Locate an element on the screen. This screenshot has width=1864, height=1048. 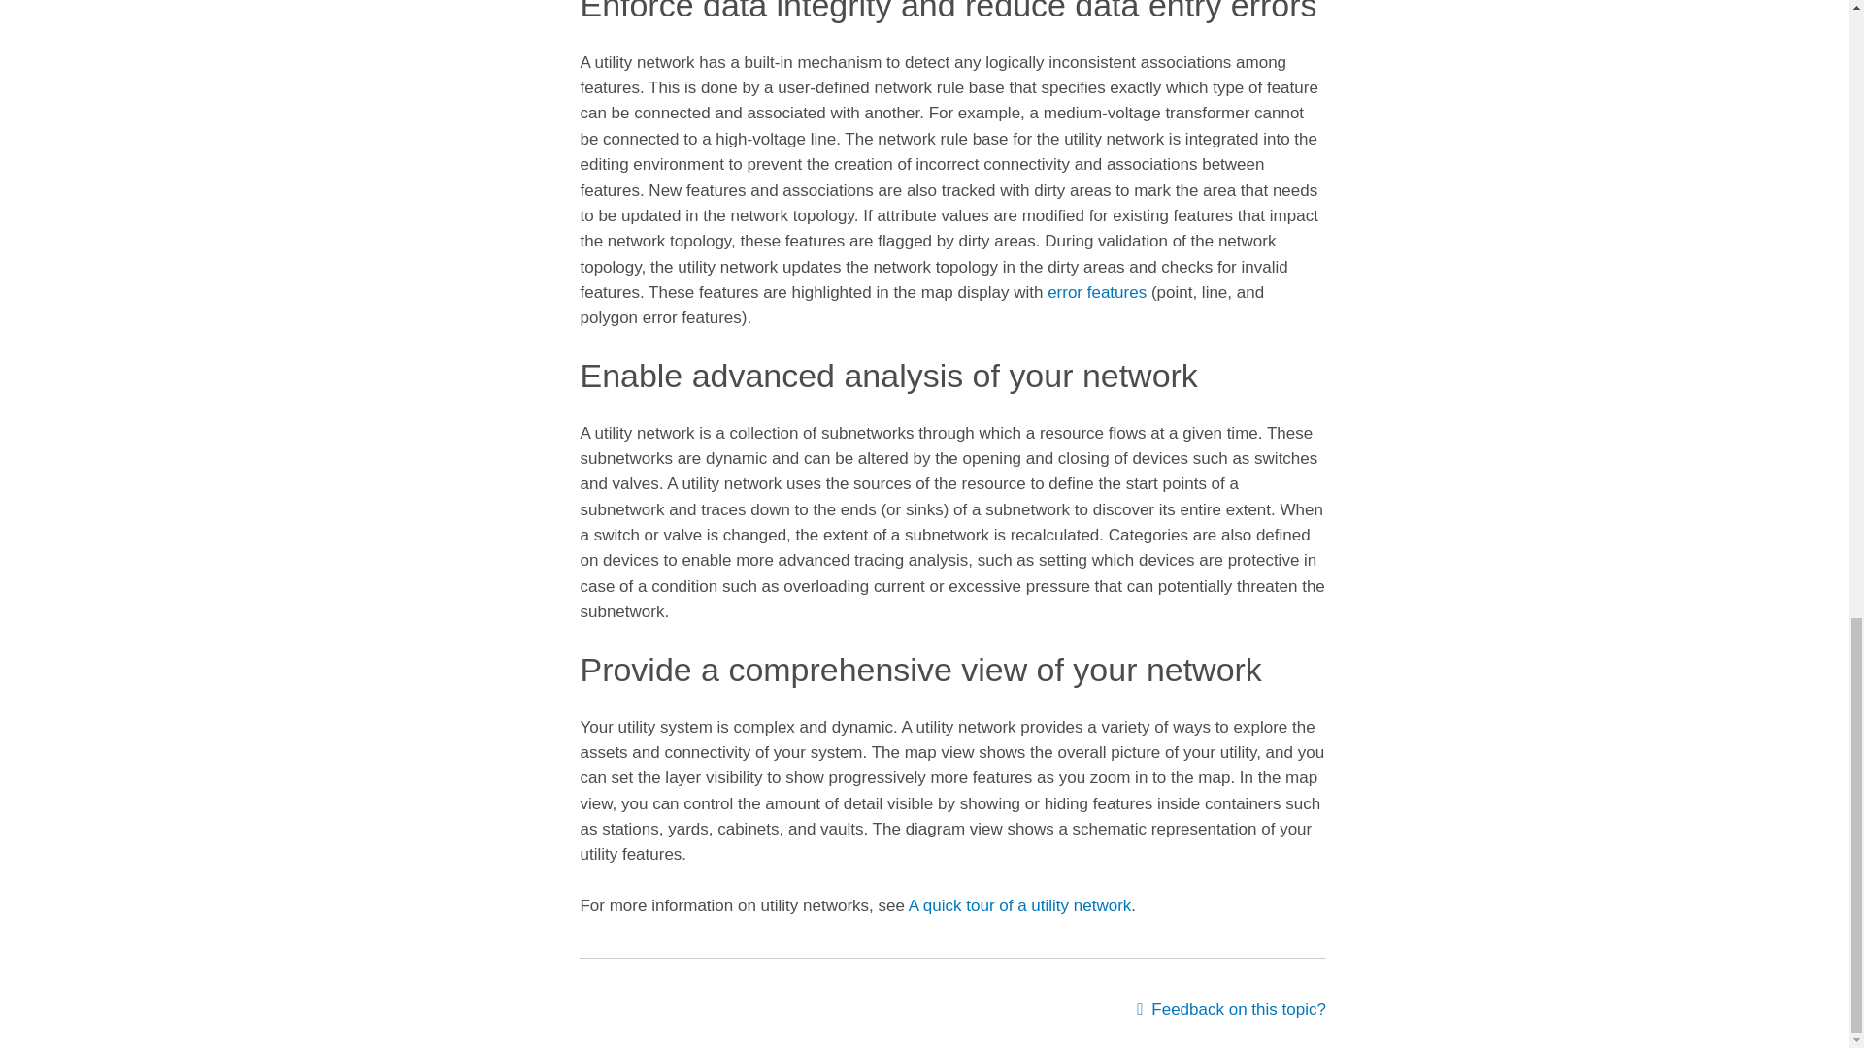
error features is located at coordinates (1097, 292).